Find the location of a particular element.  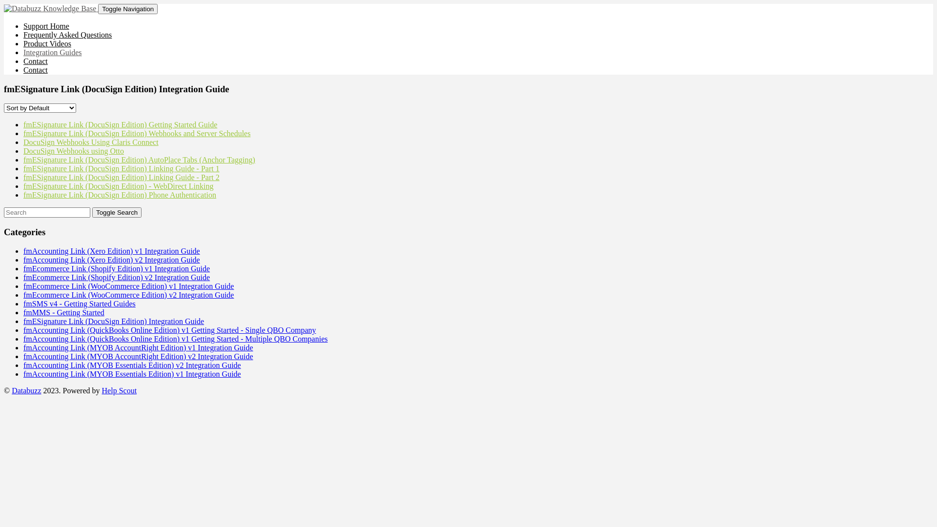

fmSMS v4 - Getting Started Guides is located at coordinates (80, 304).